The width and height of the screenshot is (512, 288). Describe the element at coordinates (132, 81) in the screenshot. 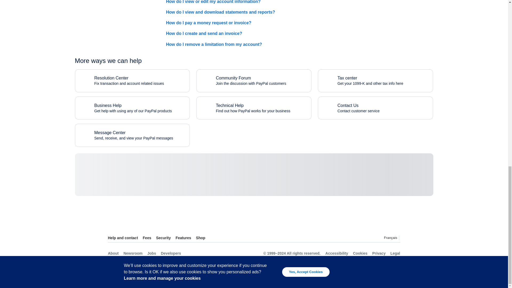

I see `How do I view and download statements and reports?` at that location.